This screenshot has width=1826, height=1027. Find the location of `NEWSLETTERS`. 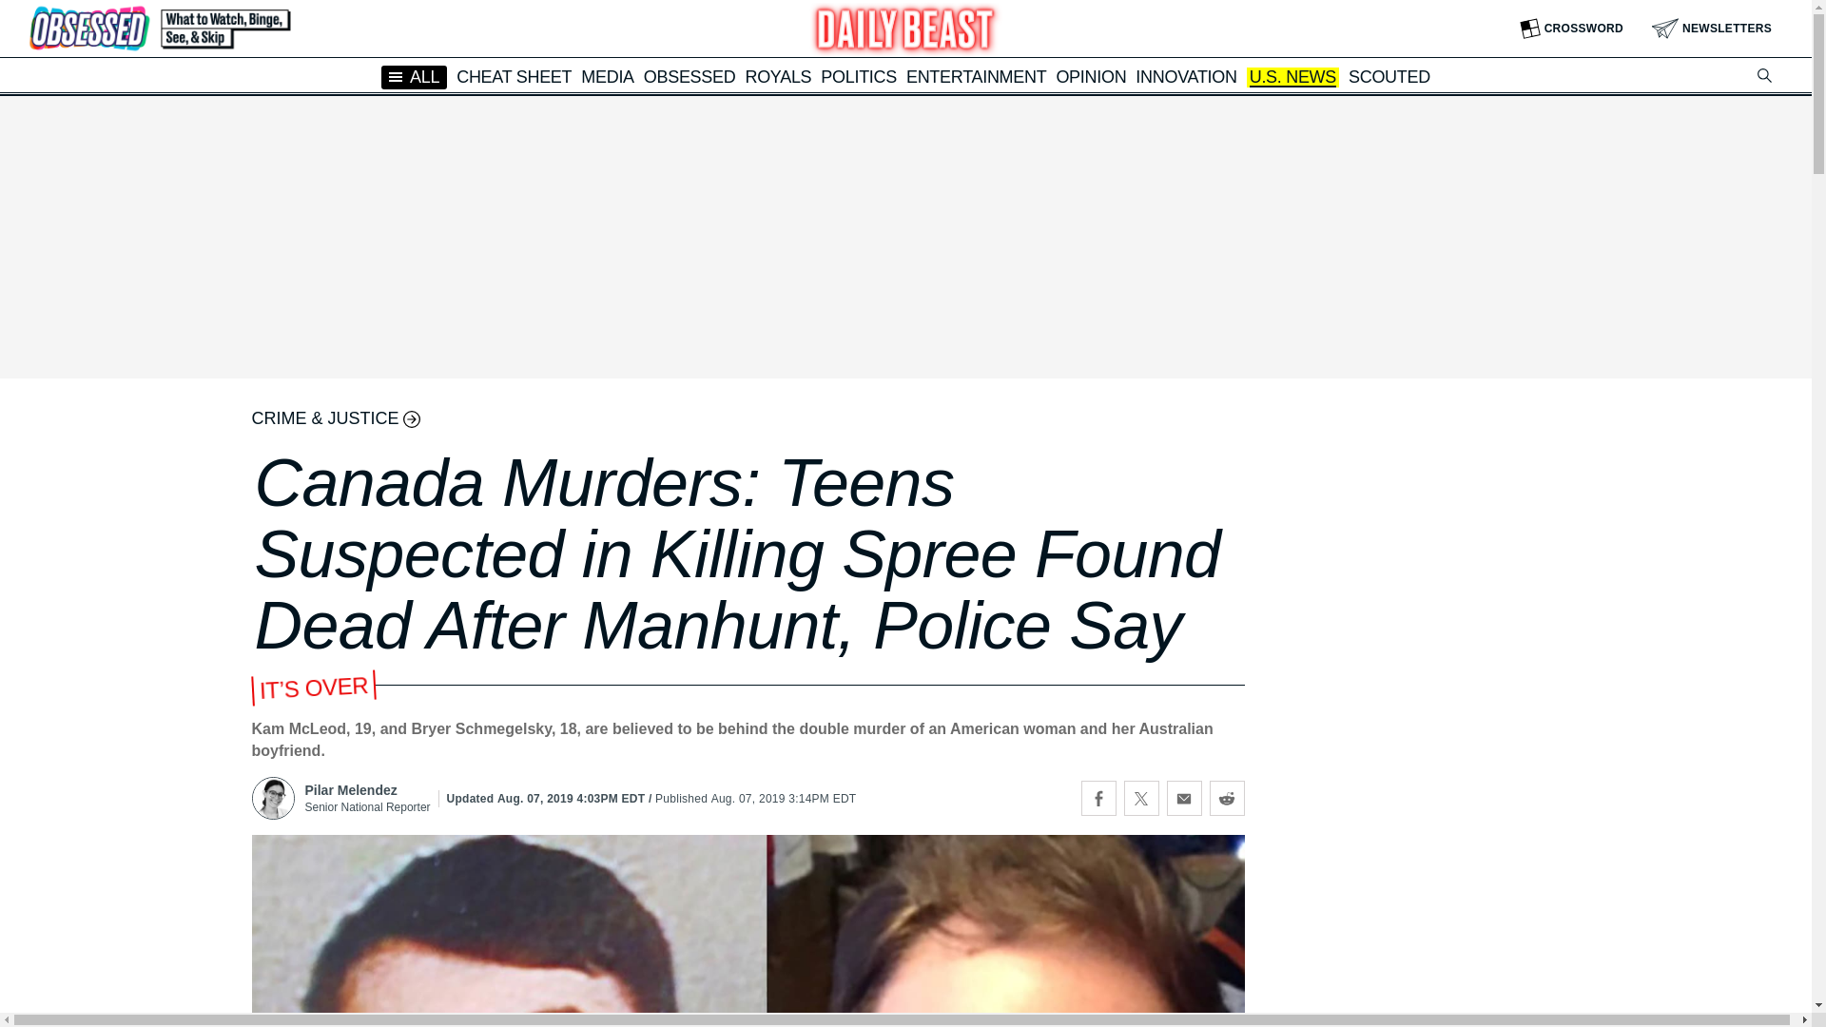

NEWSLETTERS is located at coordinates (1712, 29).